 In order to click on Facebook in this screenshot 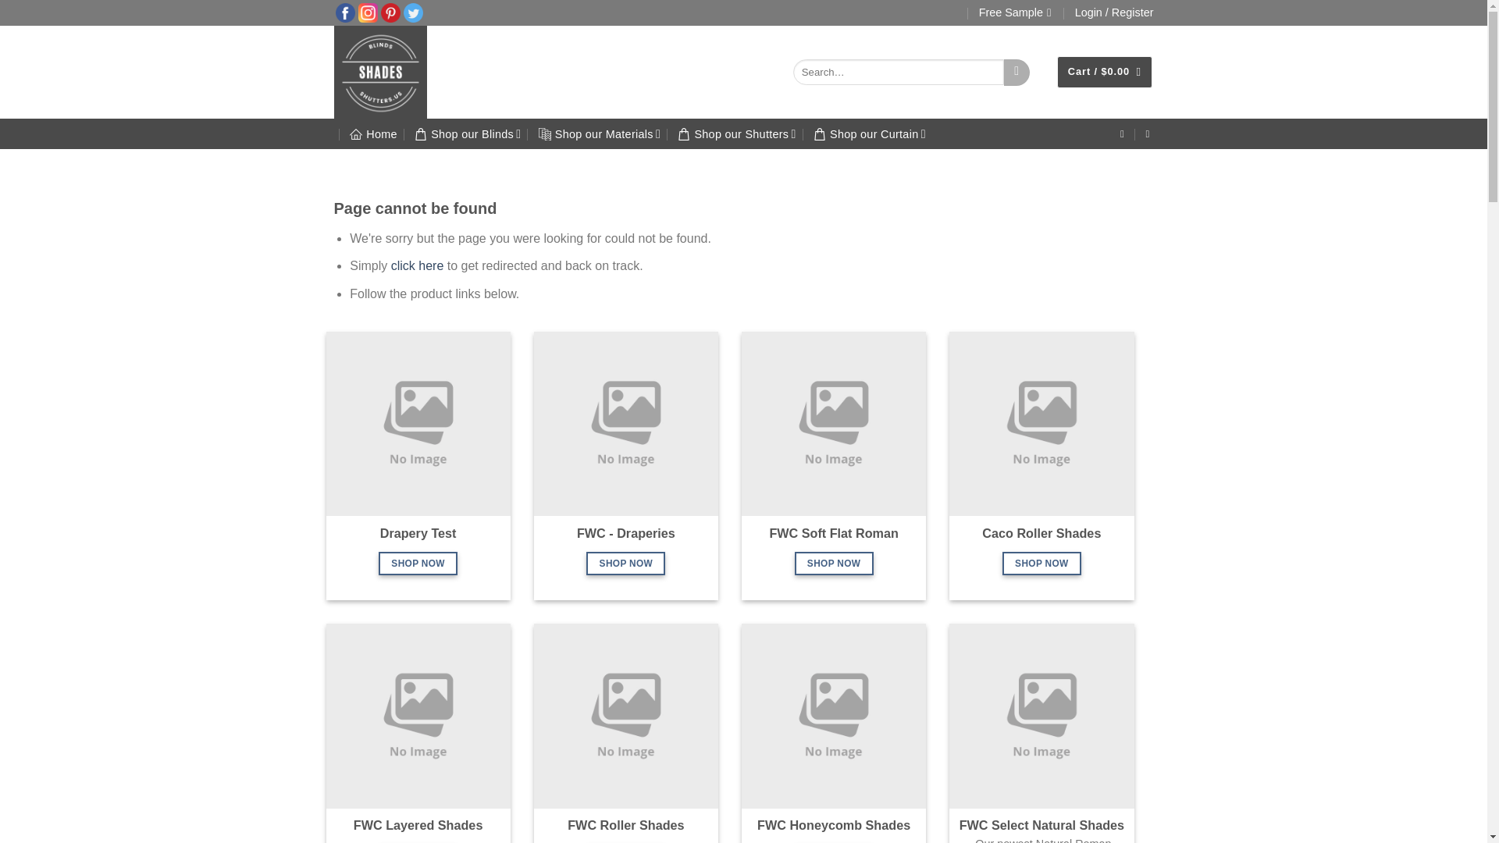, I will do `click(345, 12)`.